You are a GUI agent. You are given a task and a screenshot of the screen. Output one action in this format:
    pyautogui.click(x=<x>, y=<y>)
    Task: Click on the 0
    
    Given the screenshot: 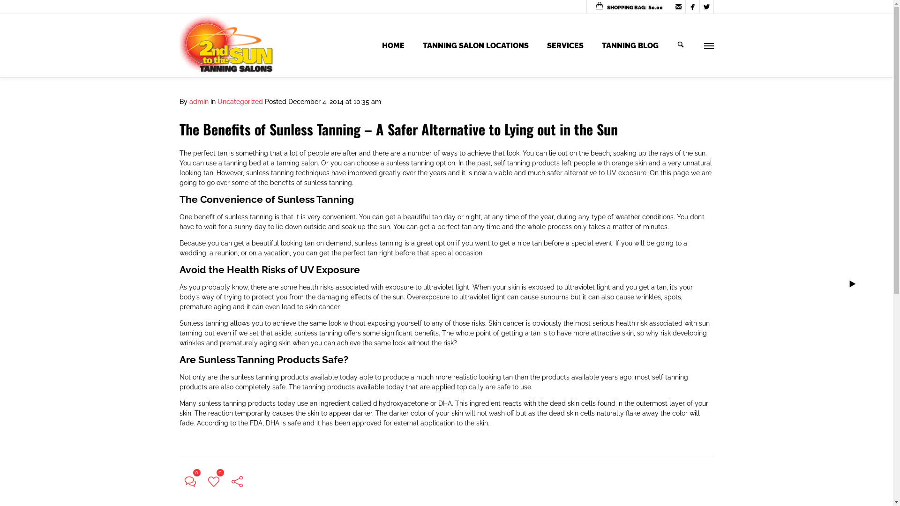 What is the action you would take?
    pyautogui.click(x=213, y=481)
    